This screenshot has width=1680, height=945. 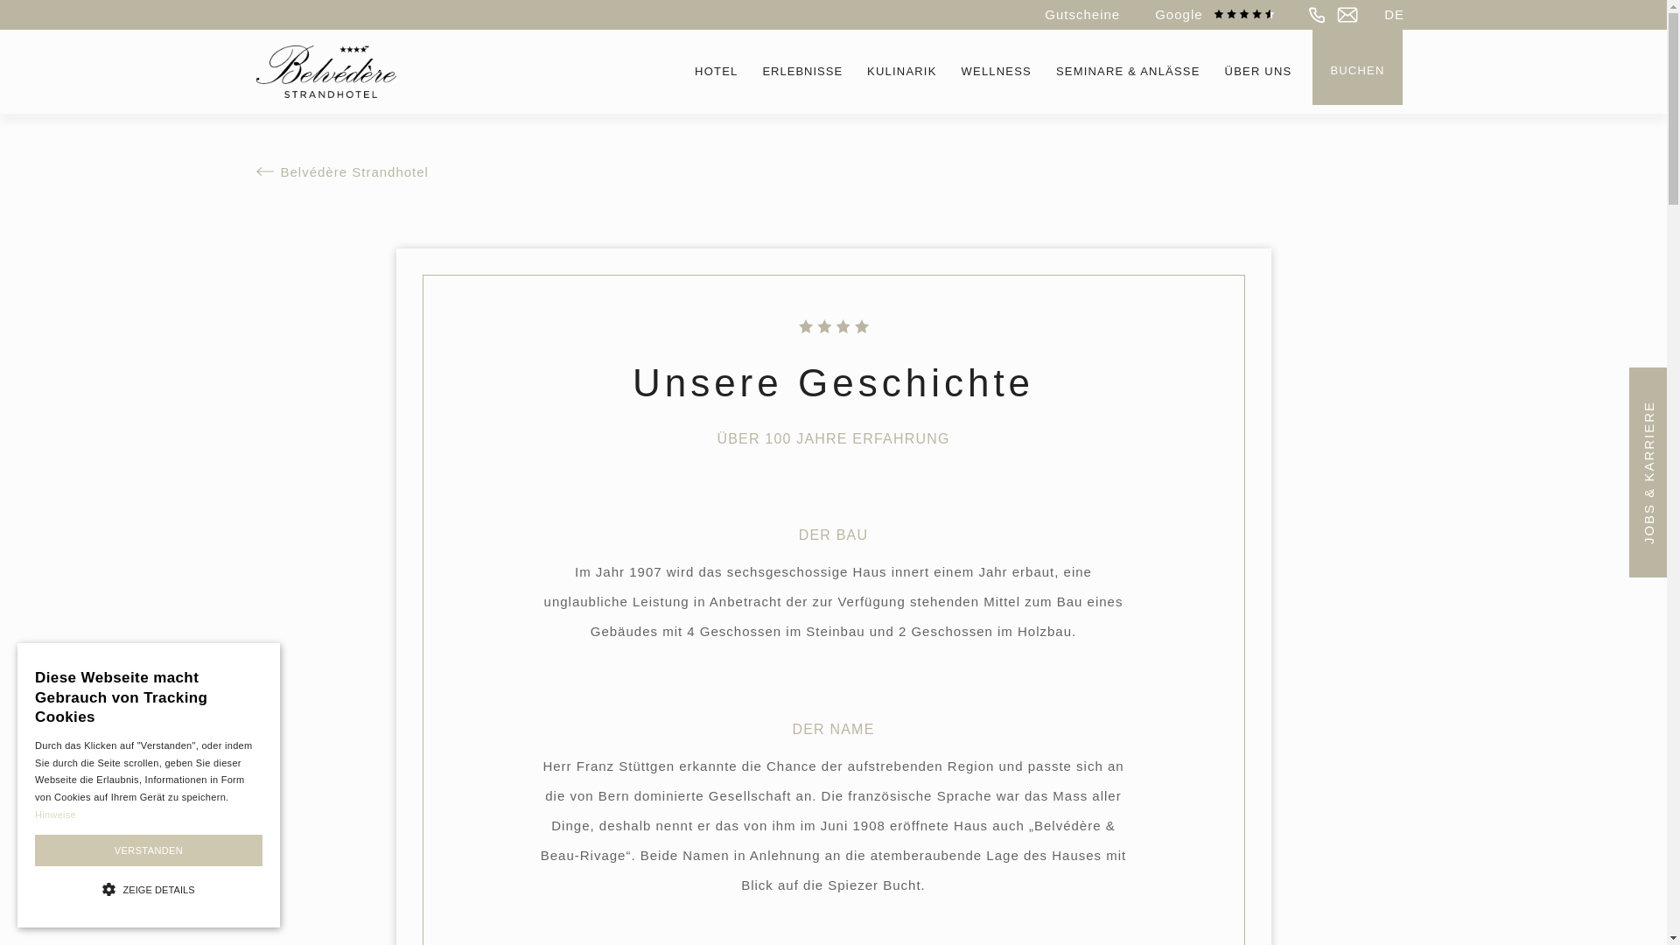 What do you see at coordinates (716, 72) in the screenshot?
I see `HOTEL` at bounding box center [716, 72].